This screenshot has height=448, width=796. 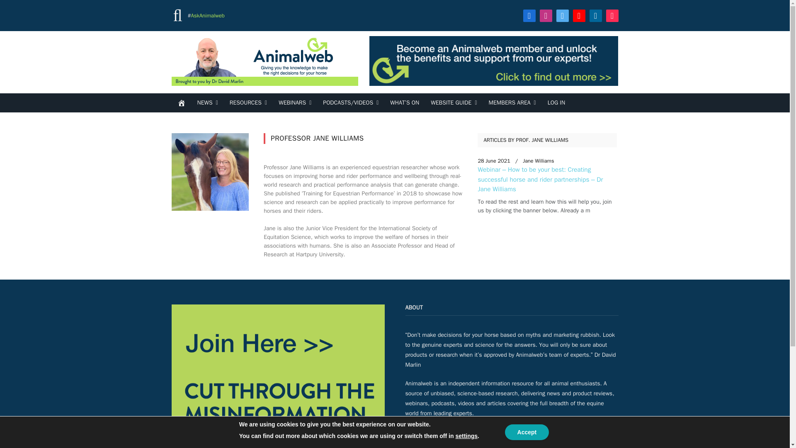 I want to click on RESOURCES, so click(x=248, y=103).